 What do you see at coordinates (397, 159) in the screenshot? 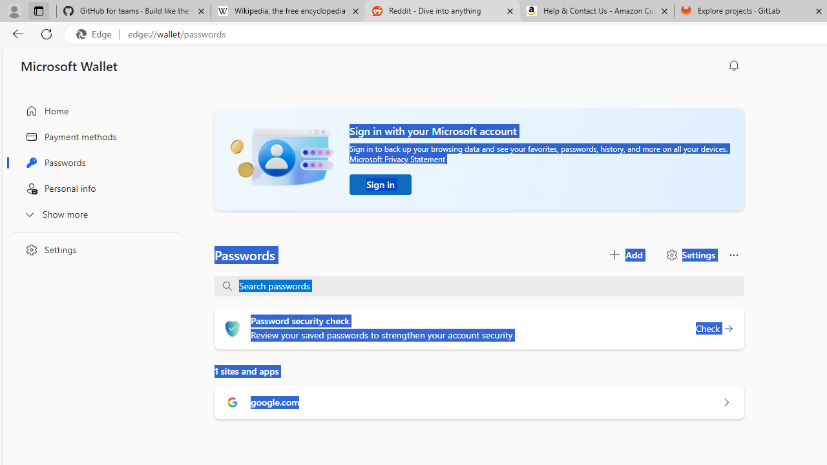
I see `Microsoft Privacy Statement` at bounding box center [397, 159].